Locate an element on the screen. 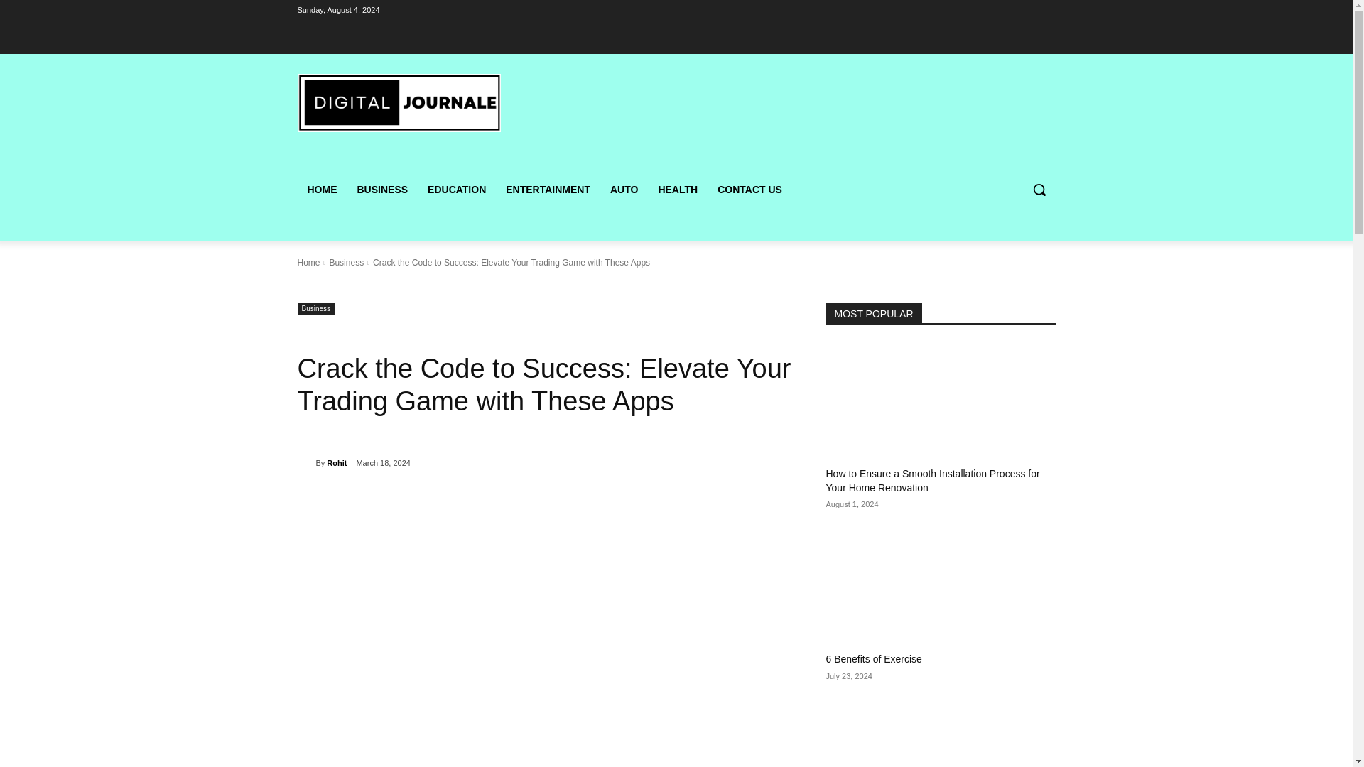  Rohit is located at coordinates (337, 463).